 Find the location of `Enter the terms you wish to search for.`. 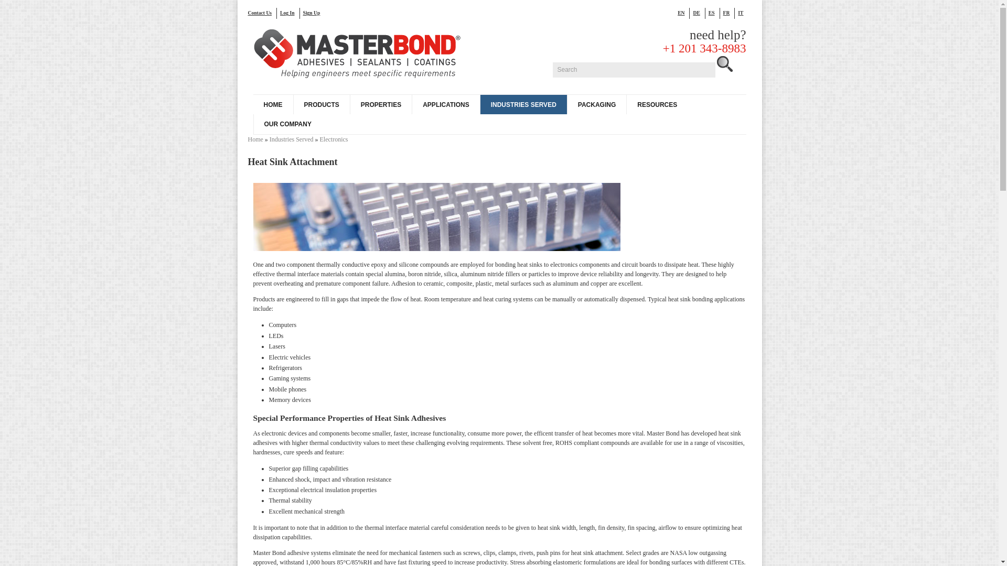

Enter the terms you wish to search for. is located at coordinates (634, 69).